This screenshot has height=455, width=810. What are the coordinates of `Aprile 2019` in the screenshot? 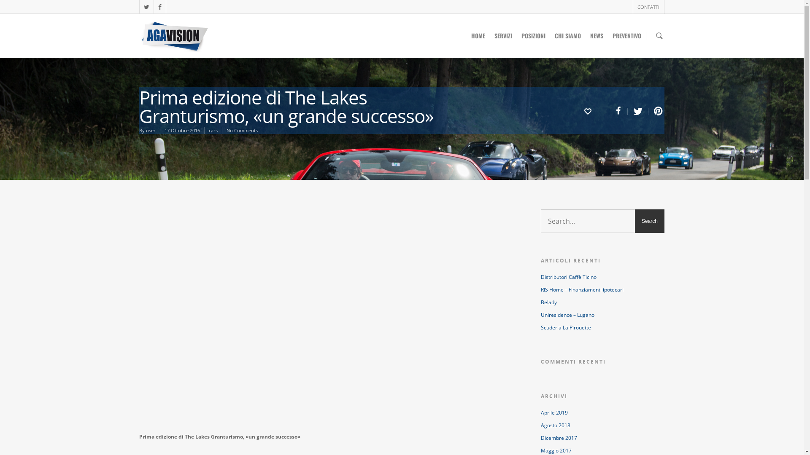 It's located at (602, 413).